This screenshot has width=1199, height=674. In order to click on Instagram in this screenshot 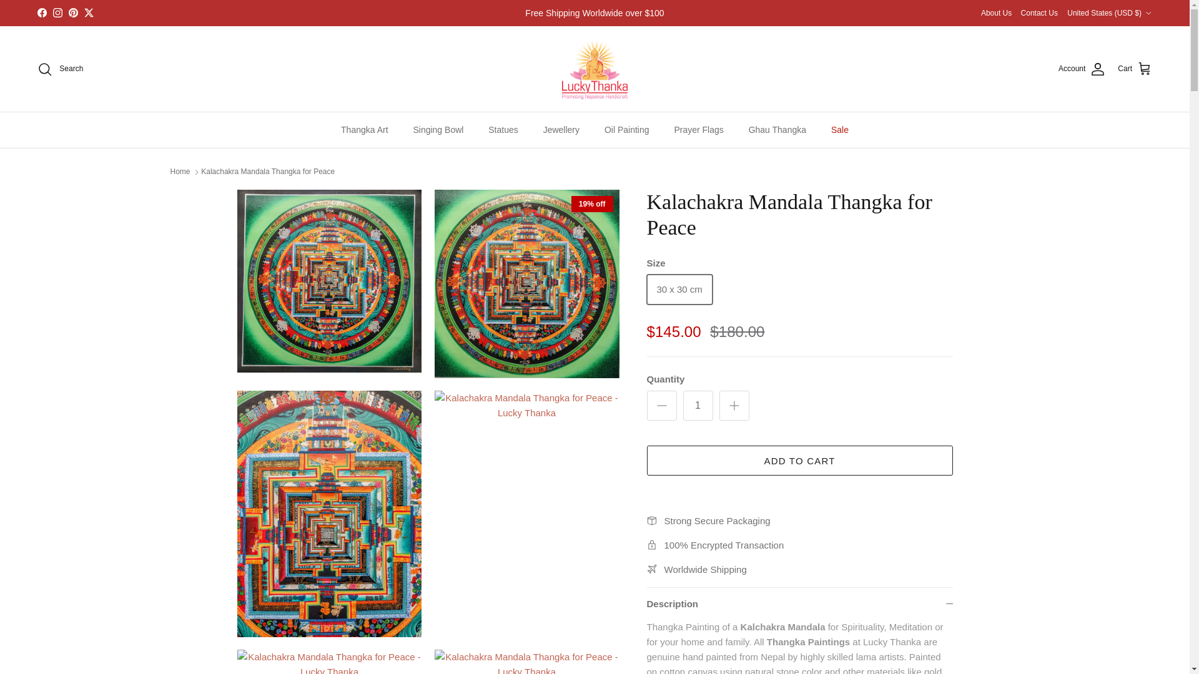, I will do `click(57, 12)`.